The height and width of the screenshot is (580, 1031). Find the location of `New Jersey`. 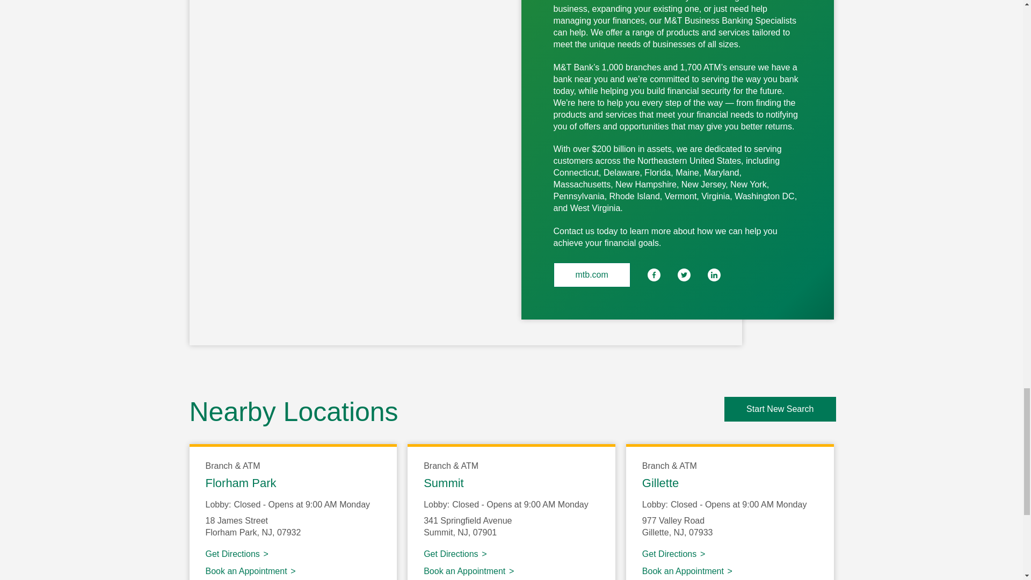

New Jersey is located at coordinates (463, 532).